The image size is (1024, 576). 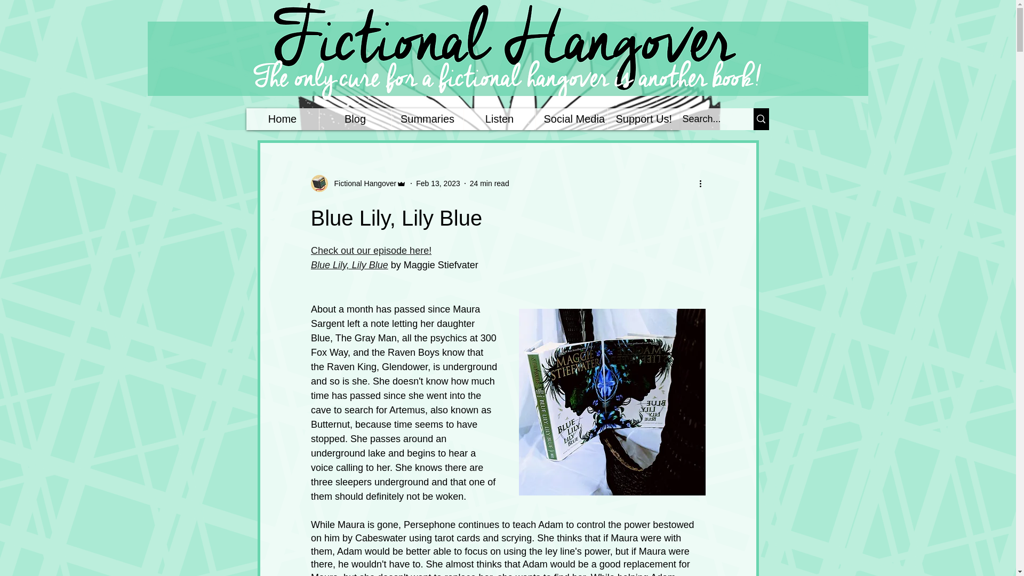 I want to click on Check out our episode here!, so click(x=370, y=251).